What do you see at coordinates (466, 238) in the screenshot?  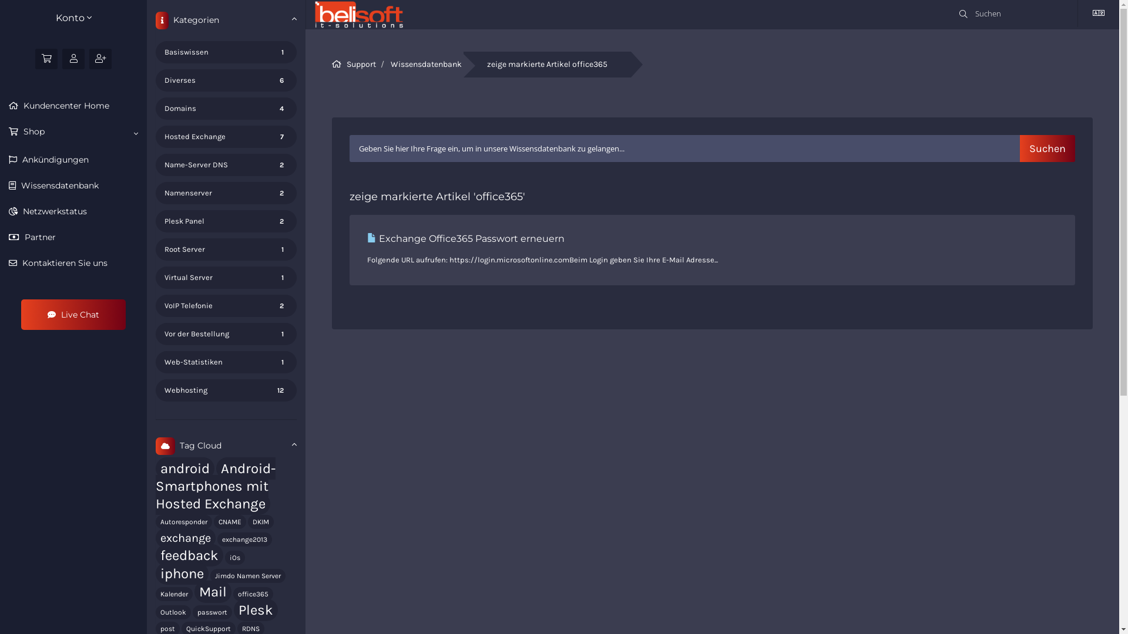 I see ` Exchange Office365 Passwort erneuern` at bounding box center [466, 238].